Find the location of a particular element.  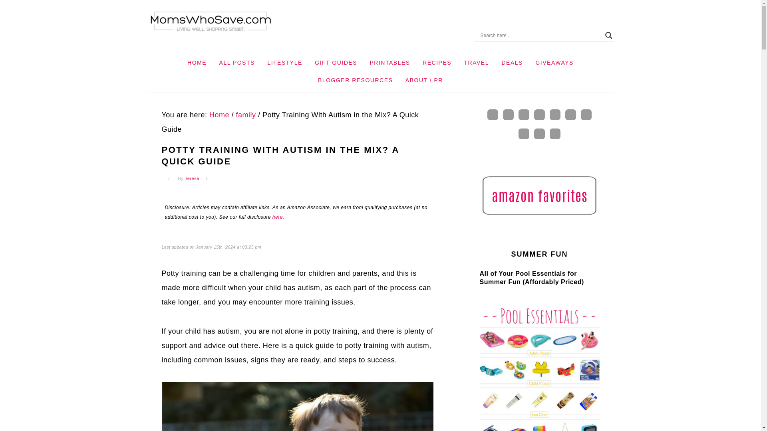

Potty Training With Autism is located at coordinates (297, 406).